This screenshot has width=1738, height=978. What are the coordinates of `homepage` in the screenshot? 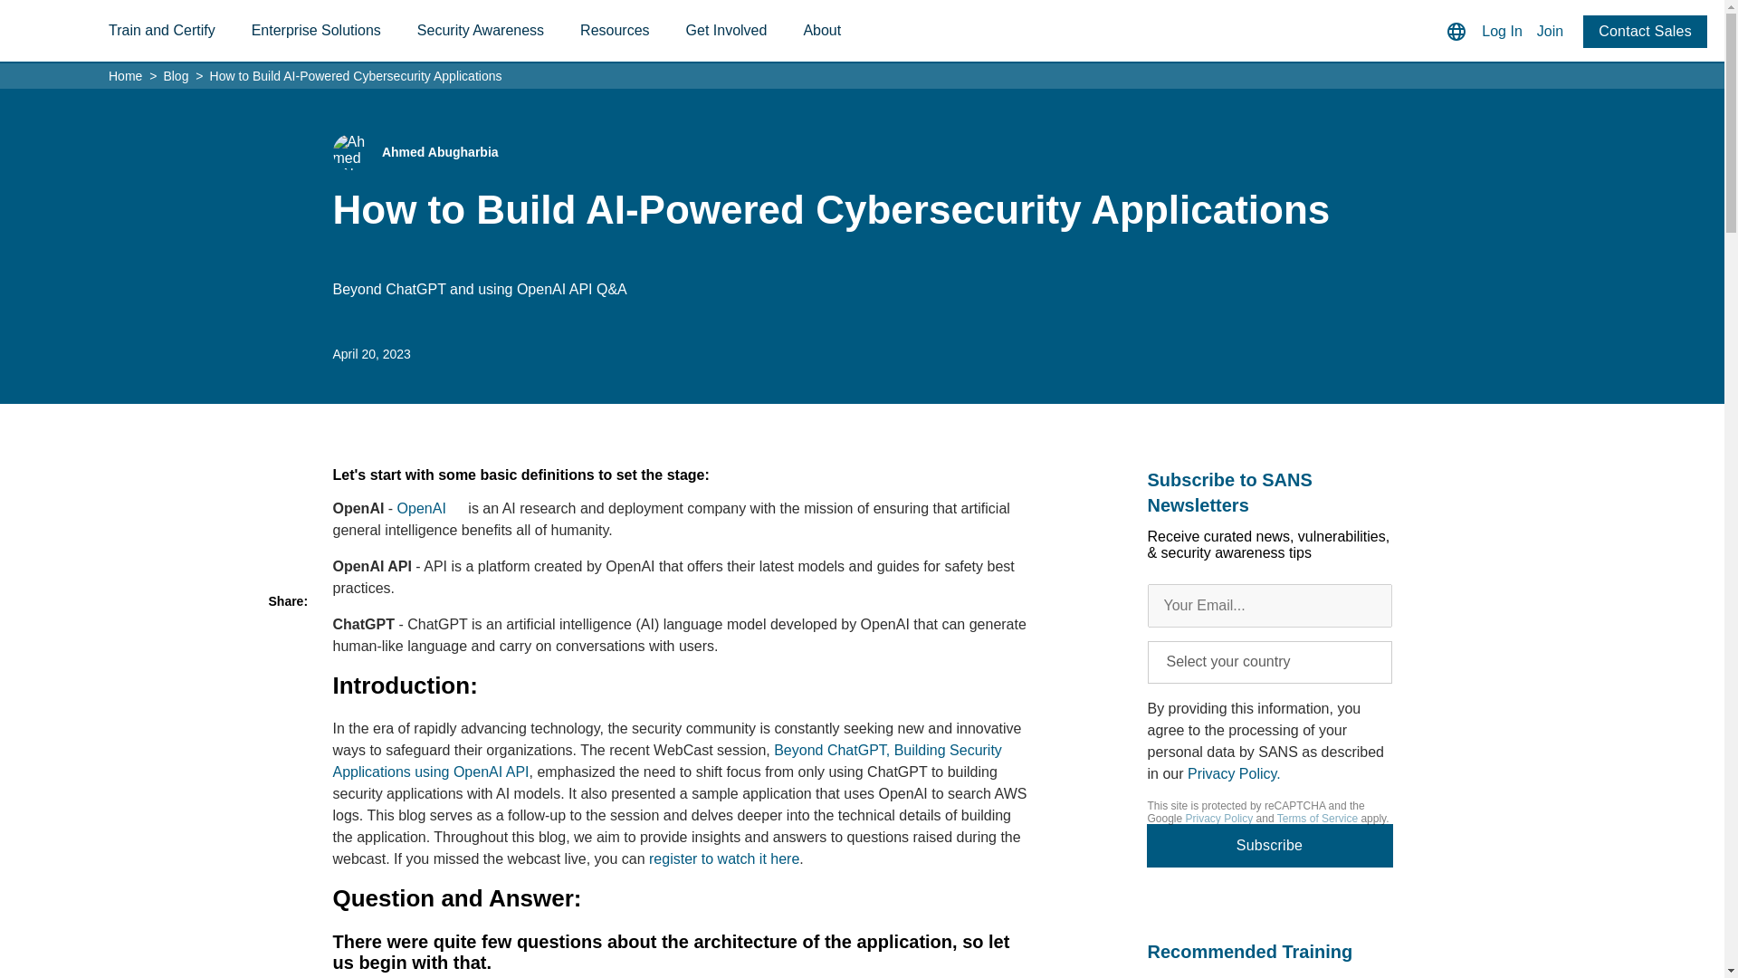 It's located at (72, 32).